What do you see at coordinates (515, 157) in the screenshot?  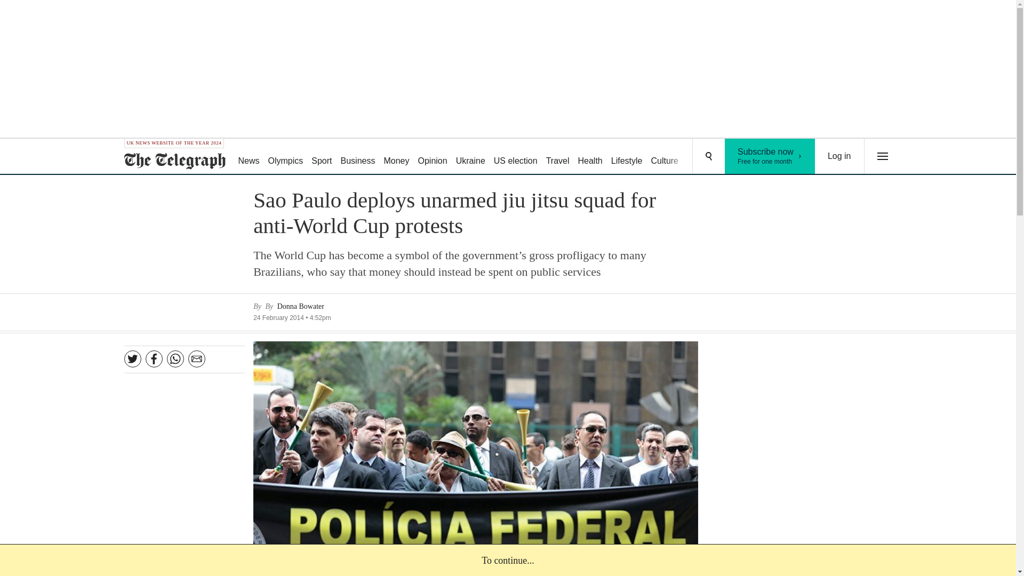 I see `US election` at bounding box center [515, 157].